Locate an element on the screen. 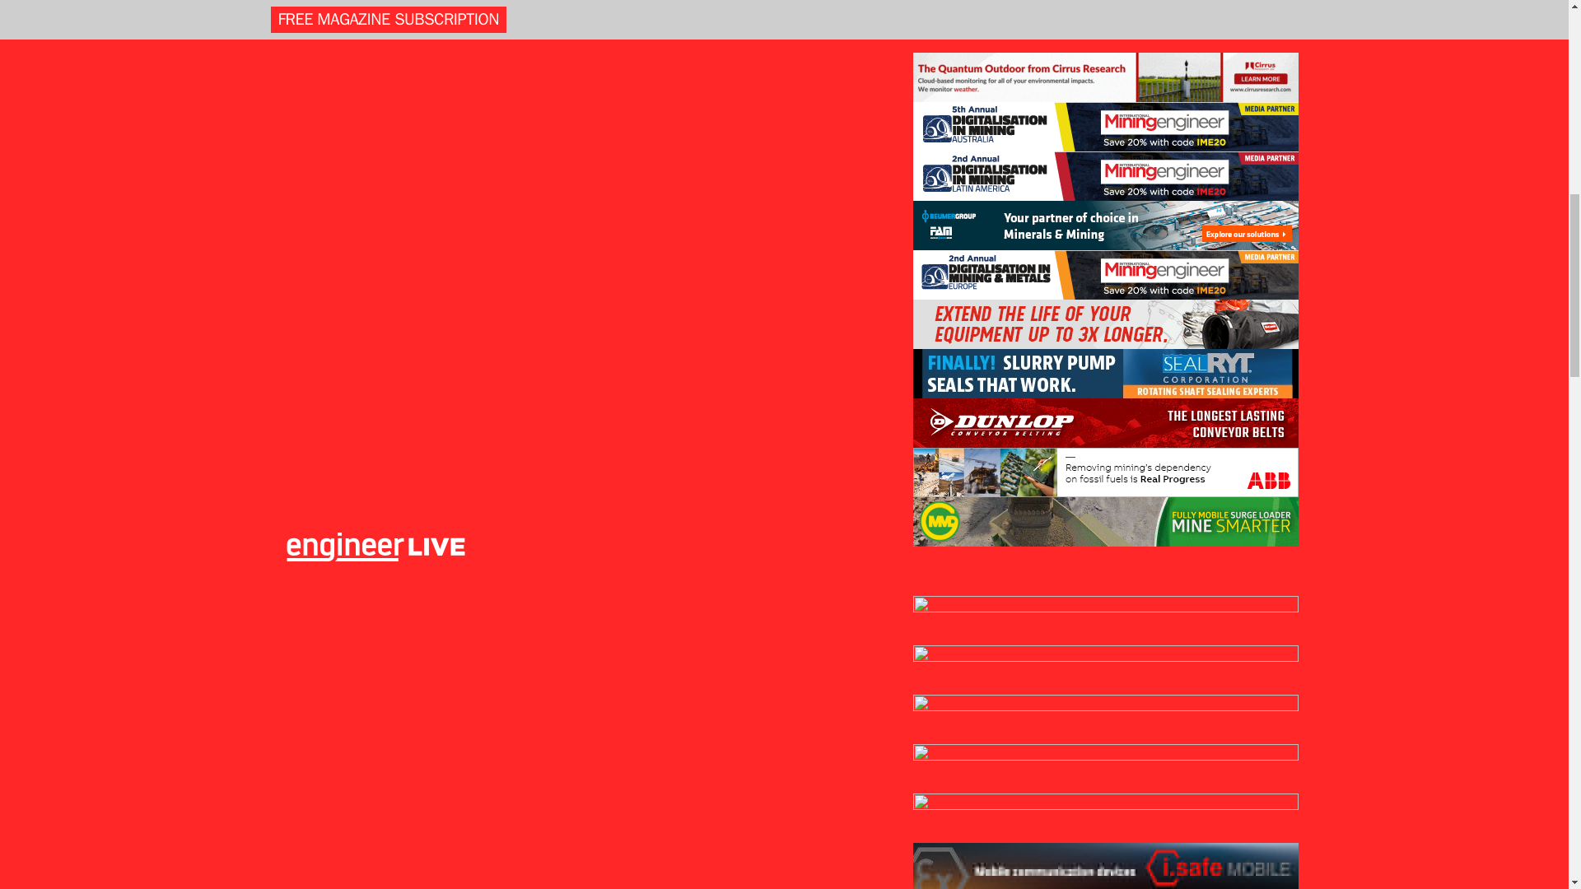 This screenshot has width=1581, height=889. Events is located at coordinates (1377, 184).